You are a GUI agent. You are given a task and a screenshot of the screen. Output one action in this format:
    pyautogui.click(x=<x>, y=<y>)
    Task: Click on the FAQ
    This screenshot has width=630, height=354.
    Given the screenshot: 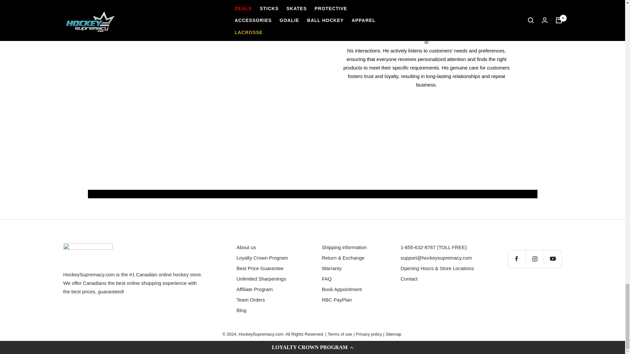 What is the action you would take?
    pyautogui.click(x=327, y=279)
    